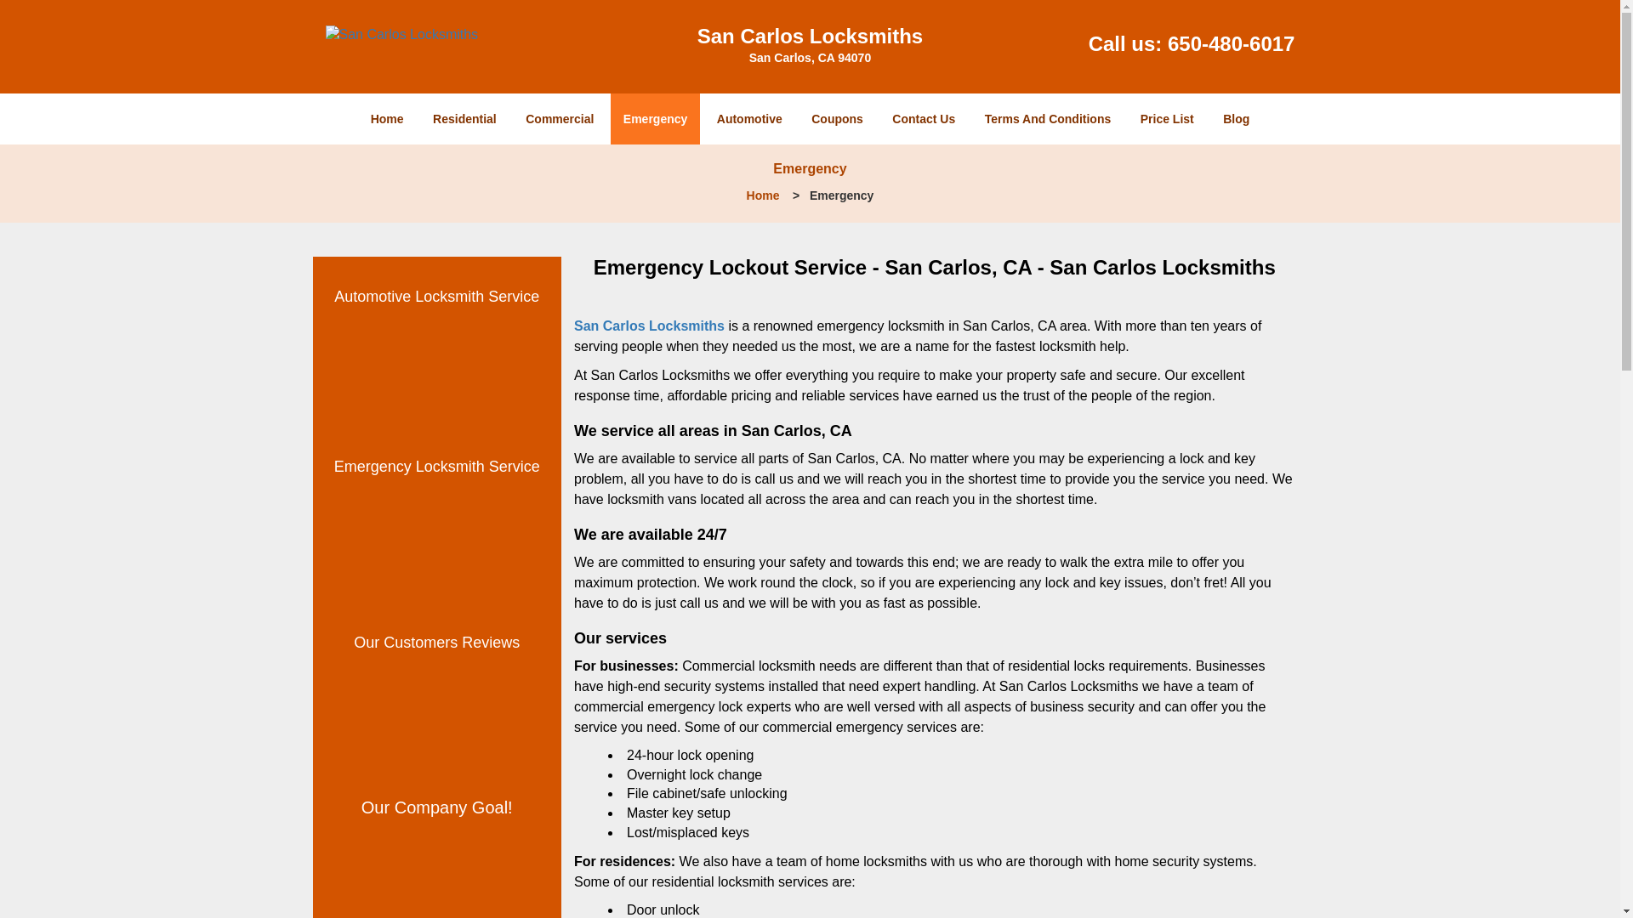 Image resolution: width=1633 pixels, height=918 pixels. Describe the element at coordinates (436, 296) in the screenshot. I see `Automotive Locksmith Service` at that location.